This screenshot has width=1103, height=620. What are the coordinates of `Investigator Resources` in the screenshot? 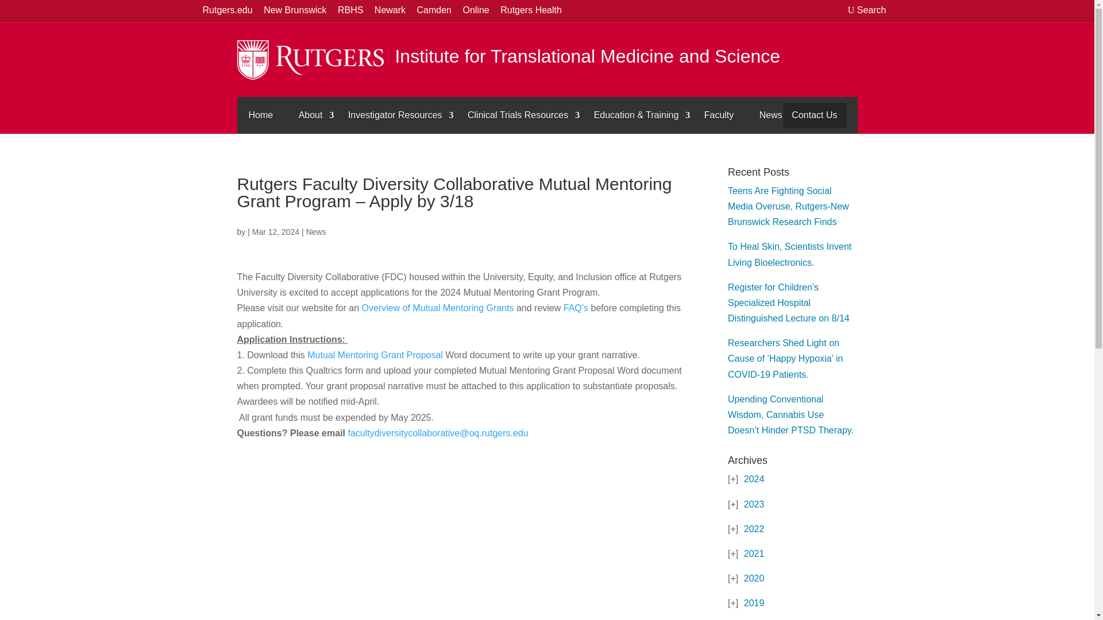 It's located at (395, 115).